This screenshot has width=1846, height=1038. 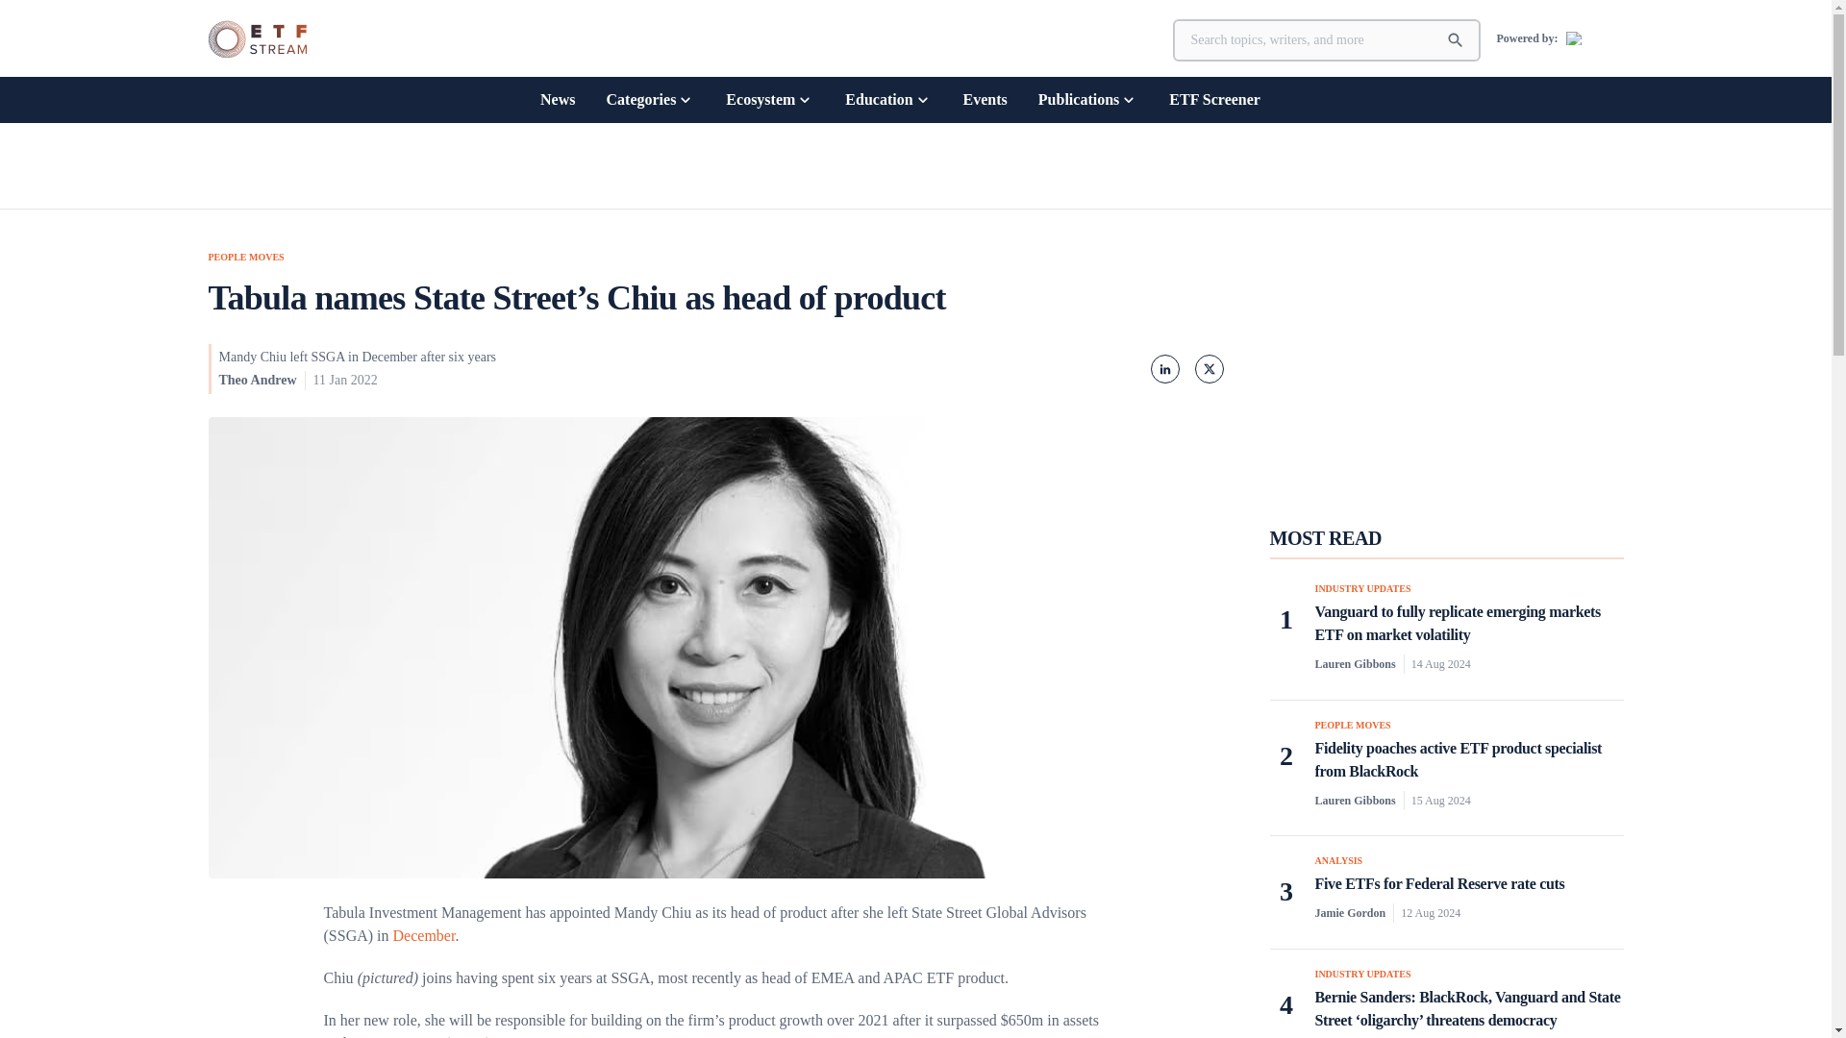 I want to click on Events, so click(x=985, y=99).